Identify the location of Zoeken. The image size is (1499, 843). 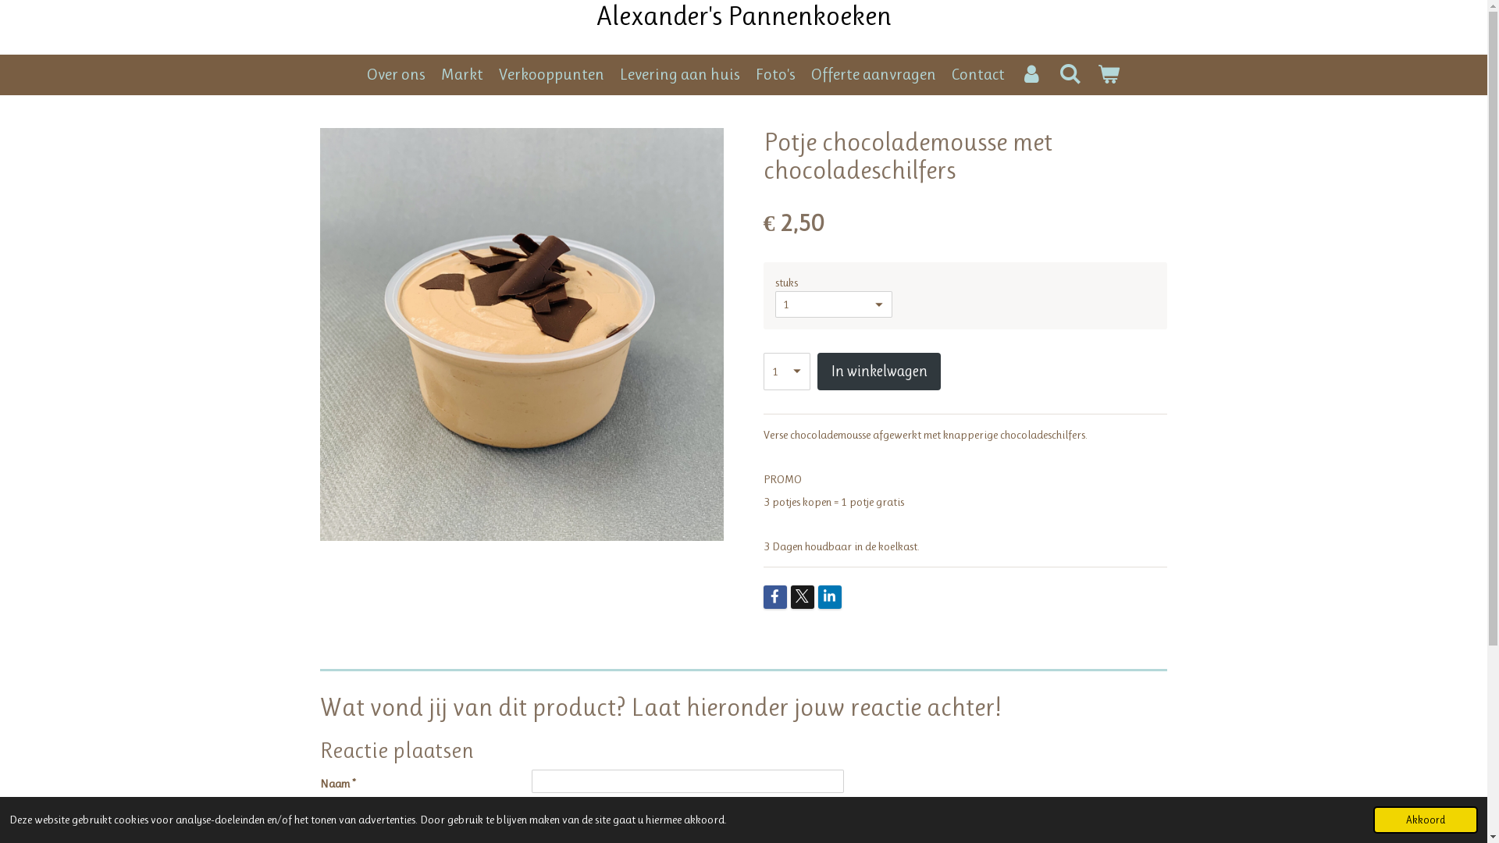
(1070, 75).